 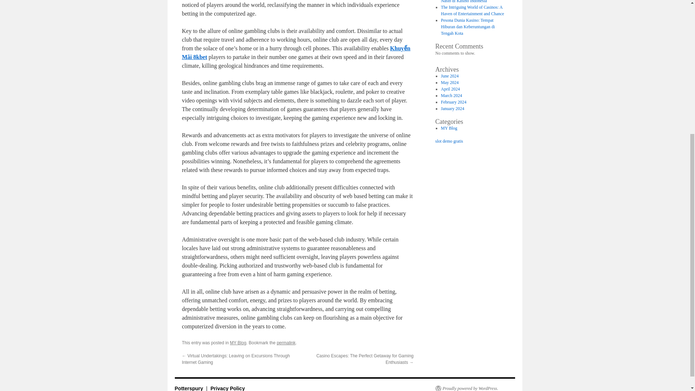 I want to click on June 2024, so click(x=450, y=76).